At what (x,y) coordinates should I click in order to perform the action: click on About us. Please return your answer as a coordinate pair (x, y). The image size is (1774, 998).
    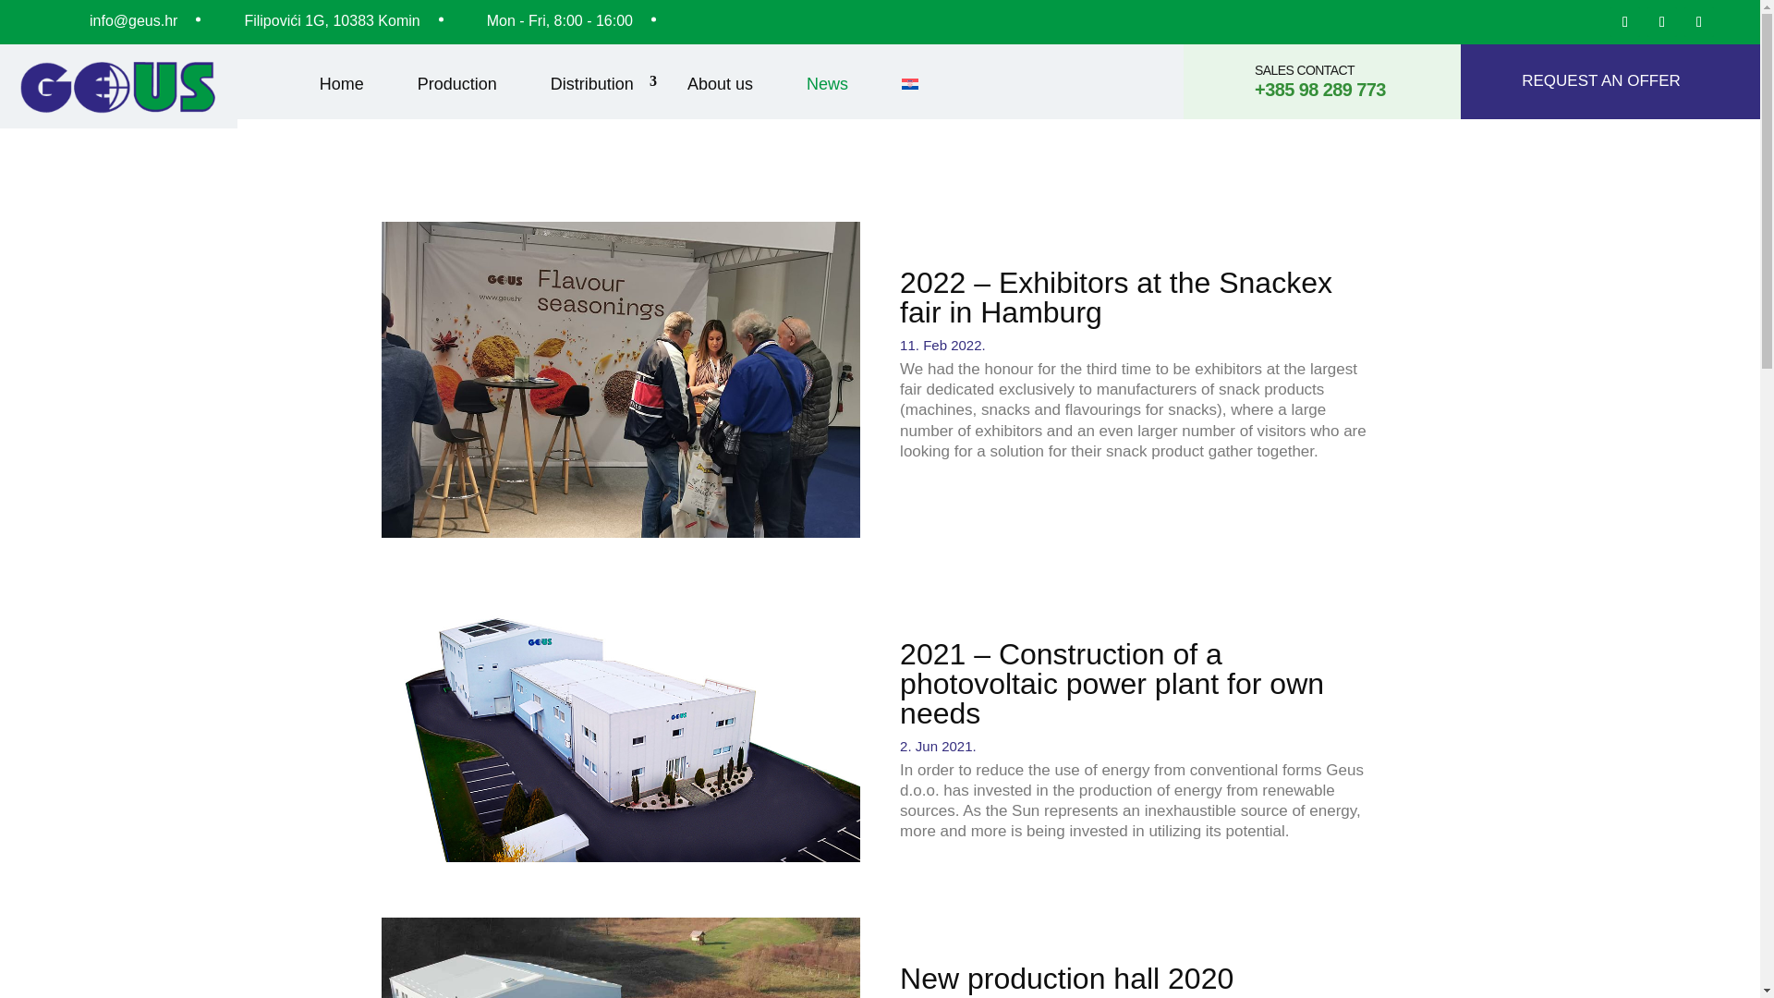
    Looking at the image, I should click on (720, 84).